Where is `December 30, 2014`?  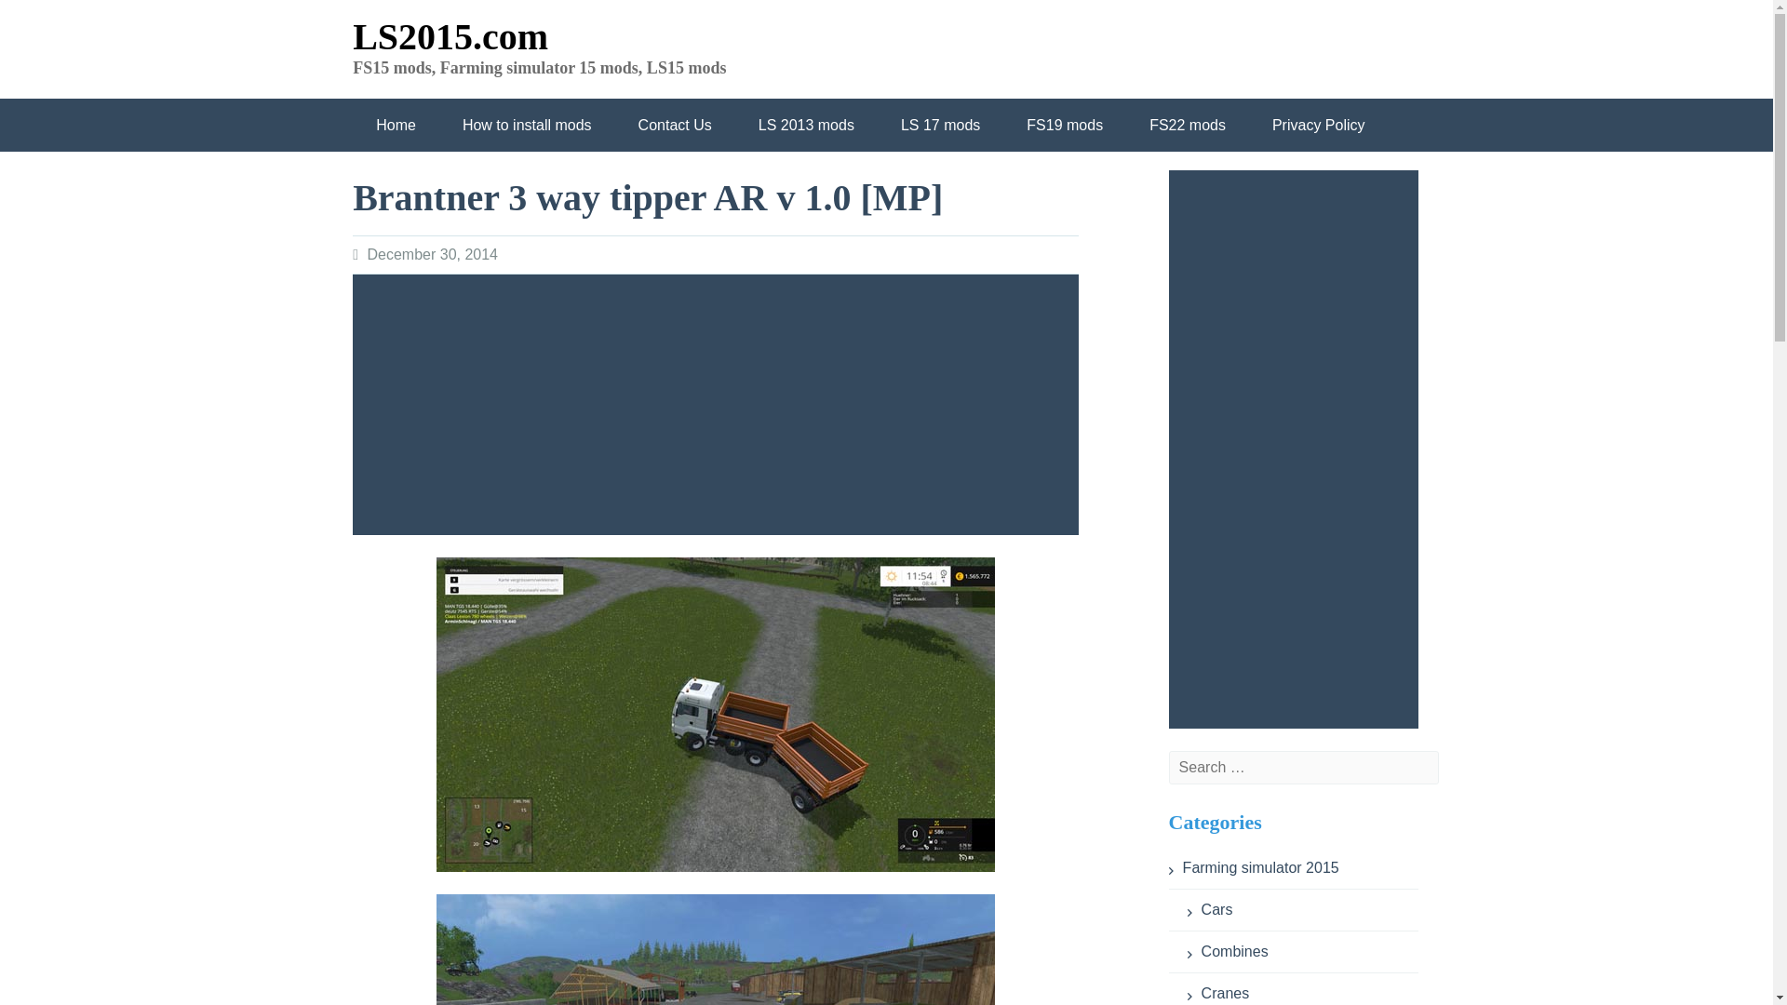 December 30, 2014 is located at coordinates (432, 253).